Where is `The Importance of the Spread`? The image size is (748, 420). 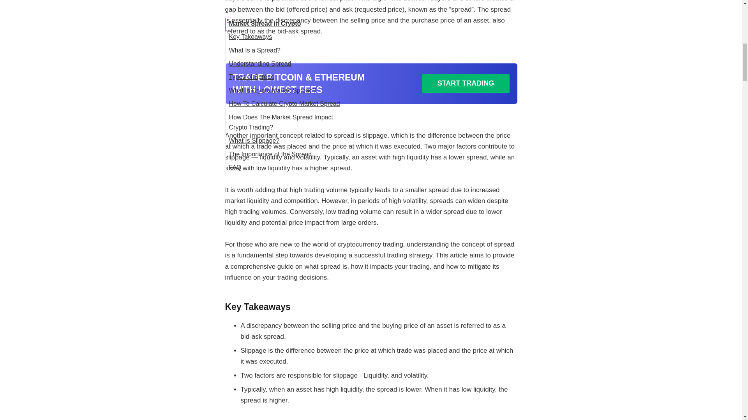
The Importance of the Spread is located at coordinates (270, 73).